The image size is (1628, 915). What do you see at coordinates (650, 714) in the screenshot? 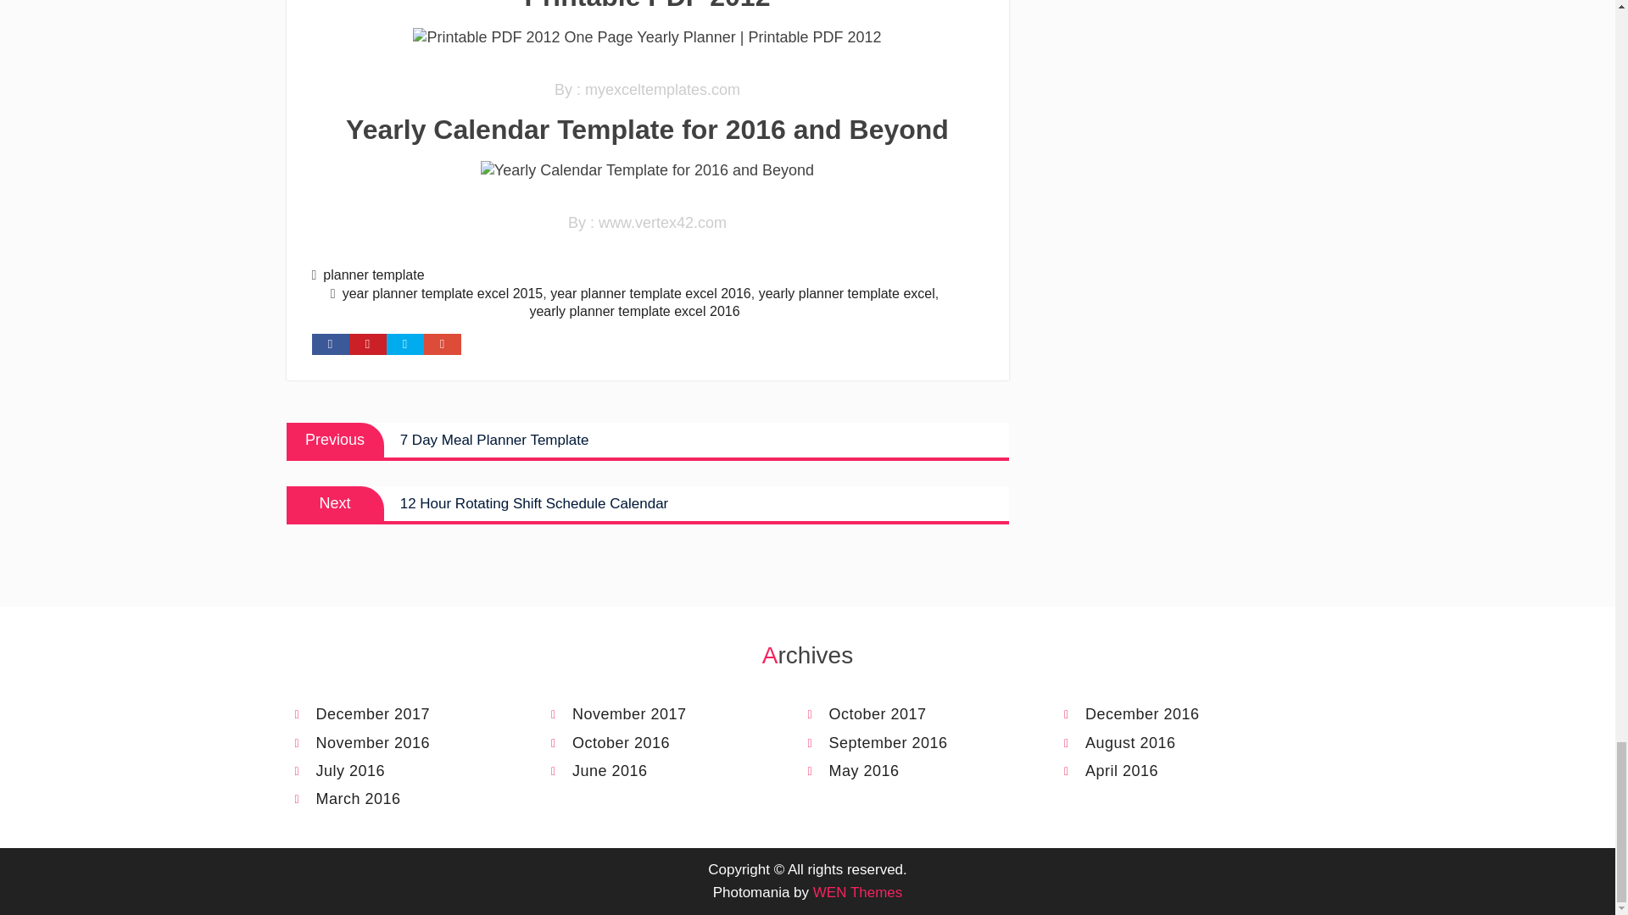
I see `Yearly Calendar Template for 2016 and Beyond` at bounding box center [650, 714].